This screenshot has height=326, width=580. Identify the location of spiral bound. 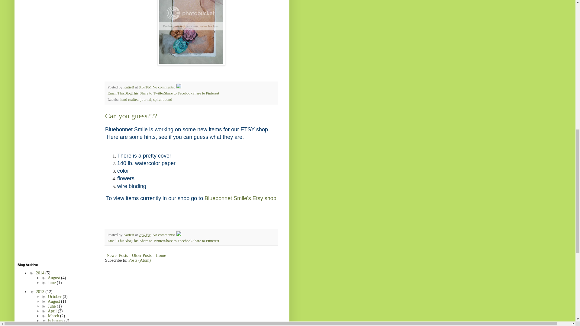
(163, 99).